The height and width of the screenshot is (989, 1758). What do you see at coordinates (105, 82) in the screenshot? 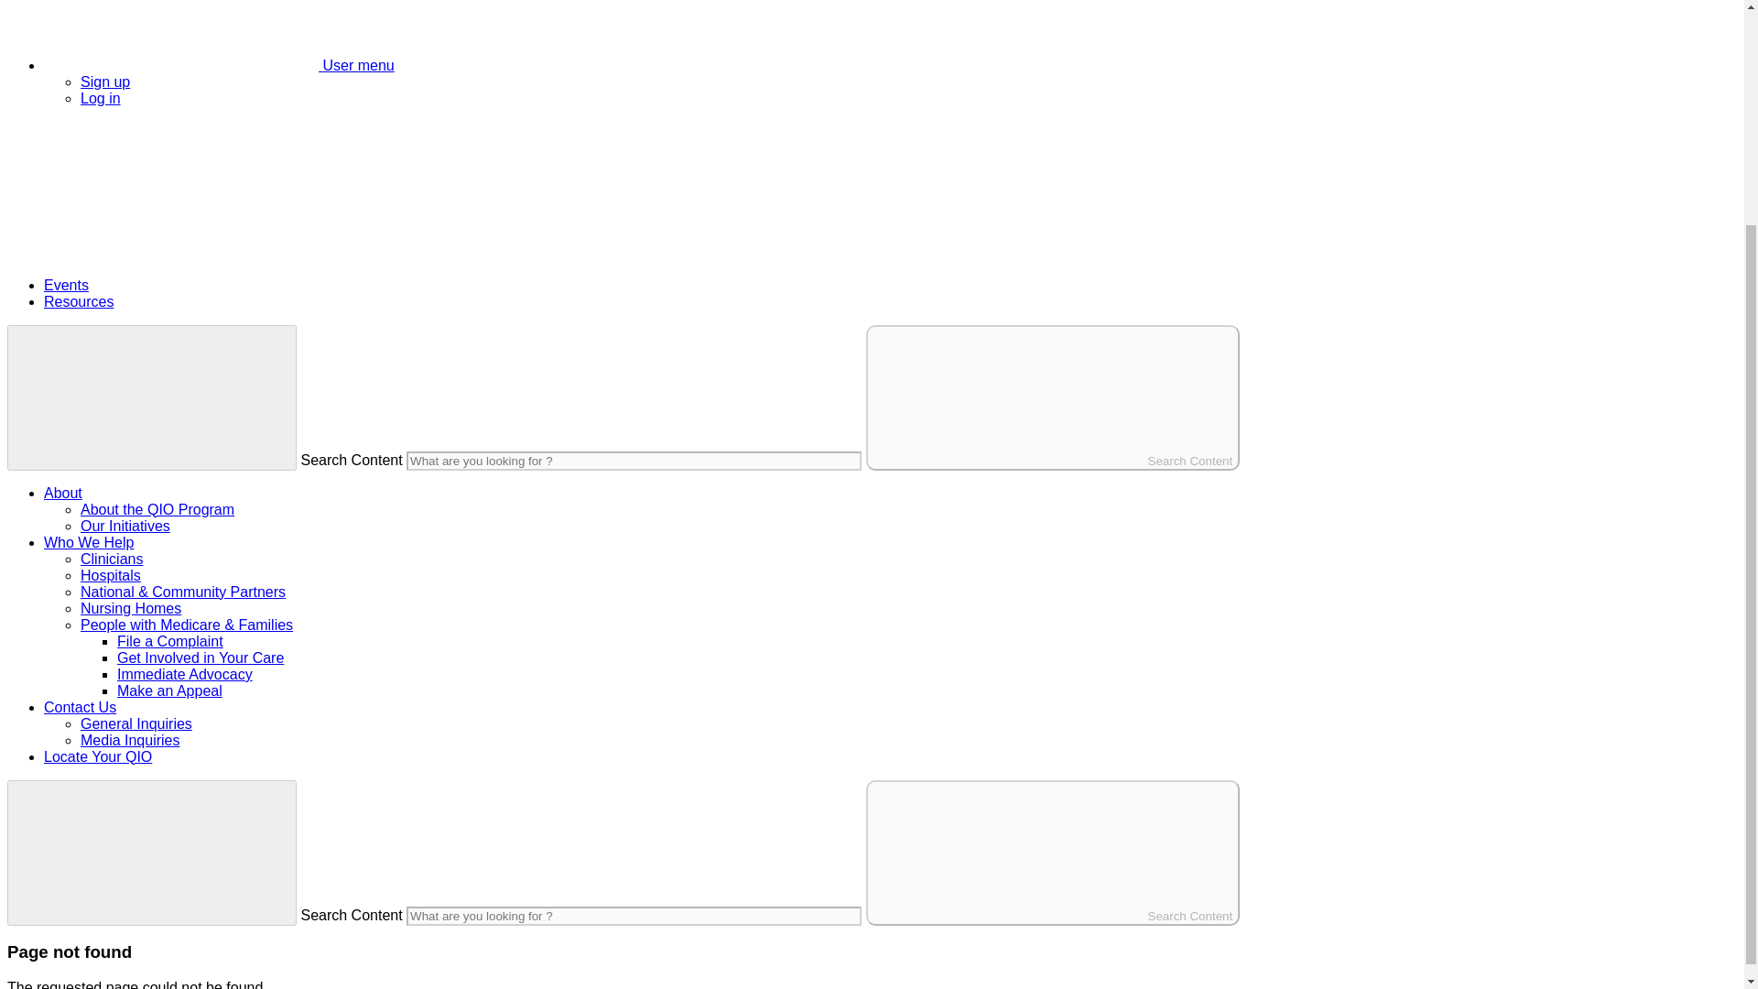
I see `Sign up` at bounding box center [105, 82].